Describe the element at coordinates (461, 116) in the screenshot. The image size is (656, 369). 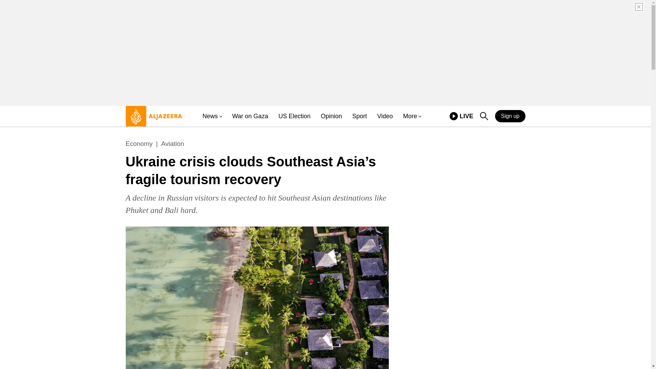
I see `News` at that location.